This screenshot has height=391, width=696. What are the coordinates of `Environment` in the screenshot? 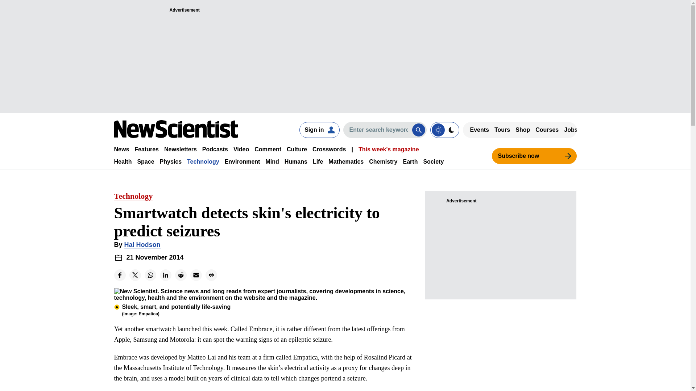 It's located at (243, 161).